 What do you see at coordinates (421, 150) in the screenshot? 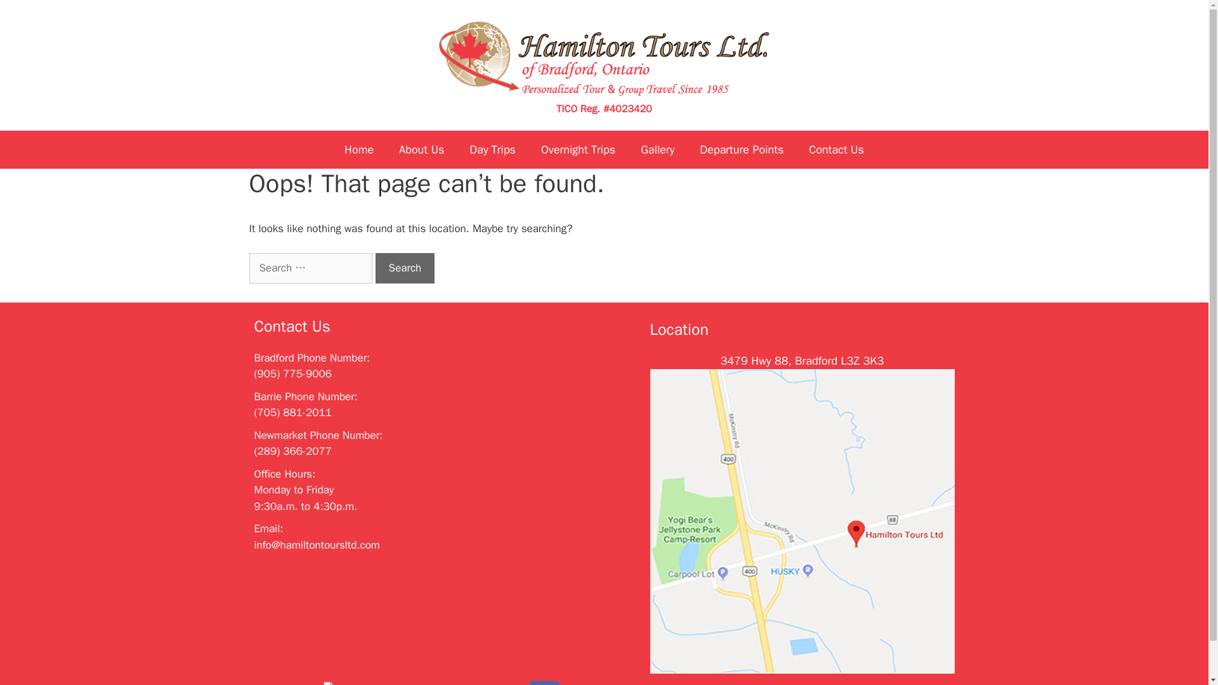
I see `About Us` at bounding box center [421, 150].